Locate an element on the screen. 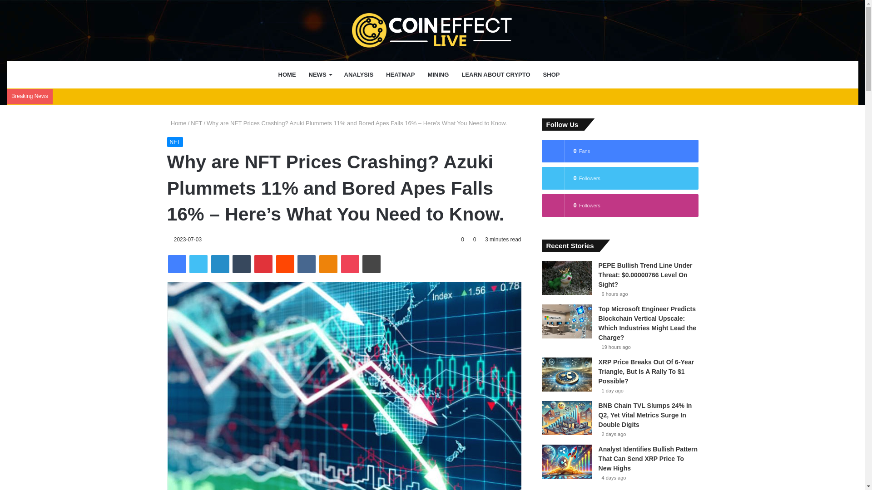  Coin Effect is located at coordinates (432, 30).